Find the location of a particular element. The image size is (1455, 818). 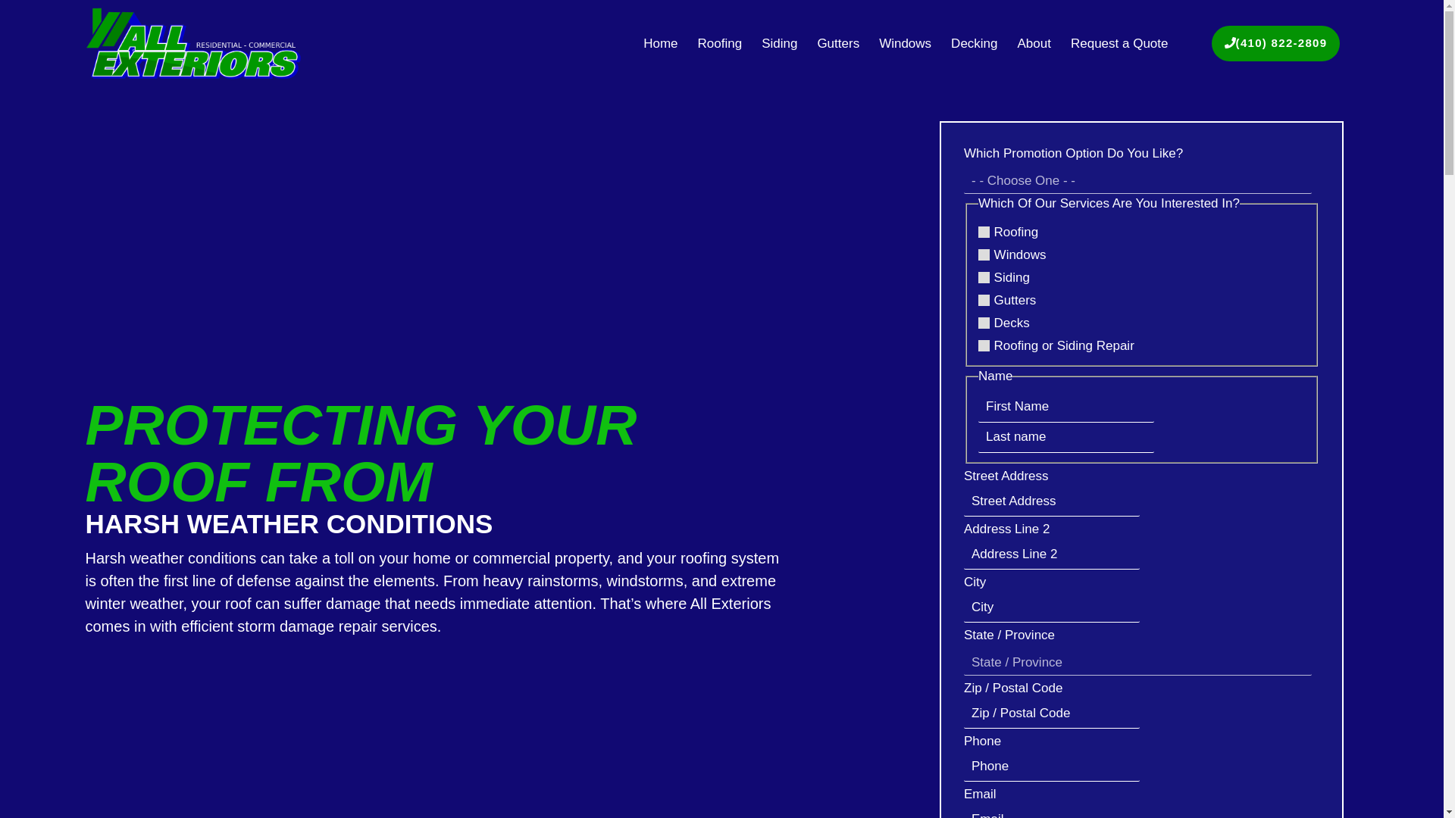

Roofing is located at coordinates (720, 44).